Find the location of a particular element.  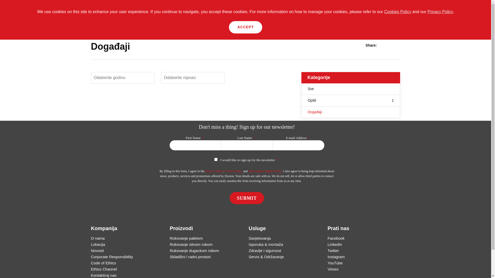

Rukovanje paletom is located at coordinates (186, 238).